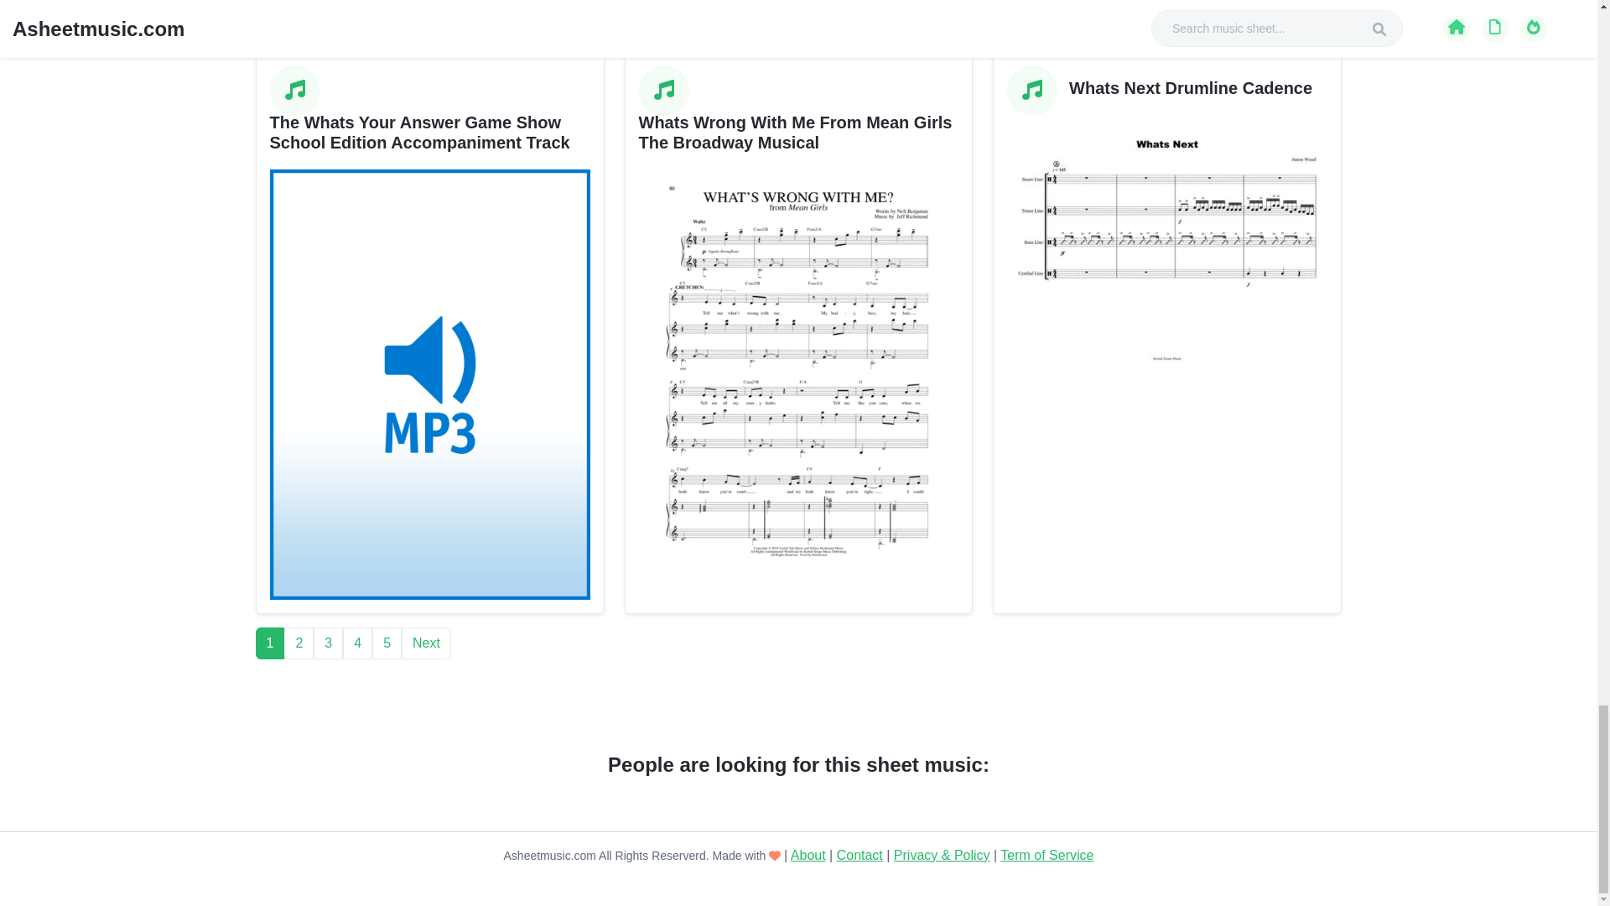 This screenshot has width=1610, height=906. Describe the element at coordinates (426, 643) in the screenshot. I see `Next` at that location.